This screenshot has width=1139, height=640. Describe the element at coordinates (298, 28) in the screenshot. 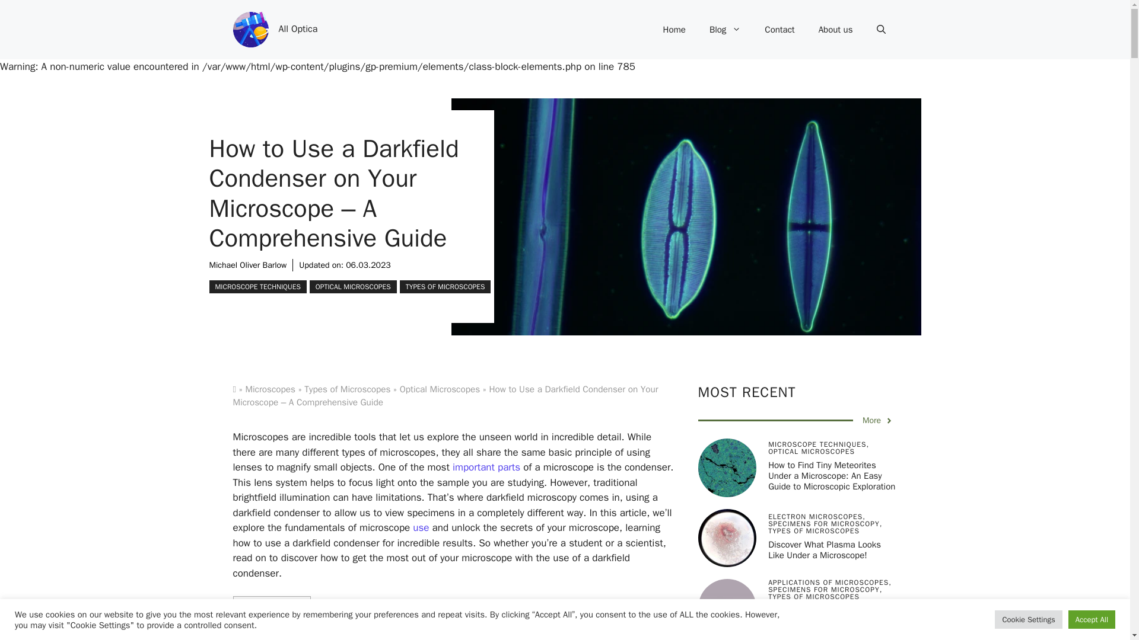

I see `All Optica` at that location.